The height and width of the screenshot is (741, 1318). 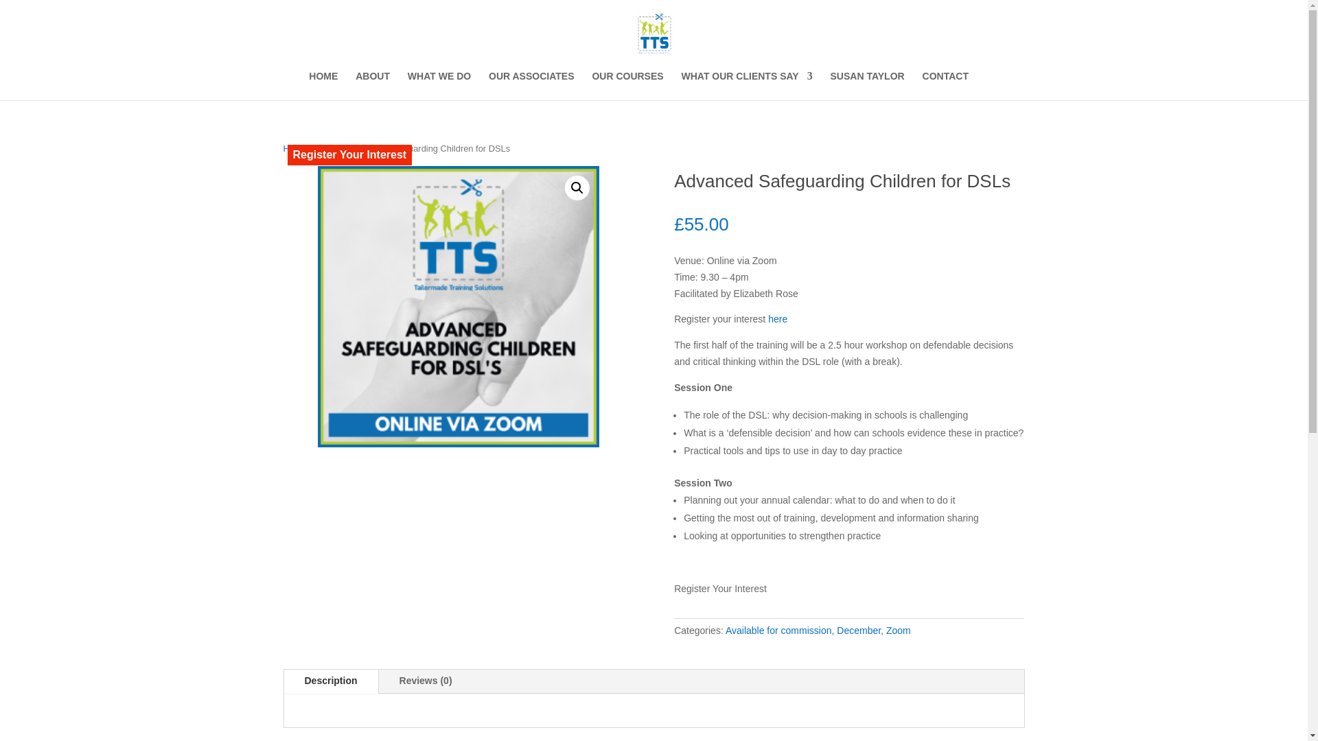 I want to click on here, so click(x=777, y=318).